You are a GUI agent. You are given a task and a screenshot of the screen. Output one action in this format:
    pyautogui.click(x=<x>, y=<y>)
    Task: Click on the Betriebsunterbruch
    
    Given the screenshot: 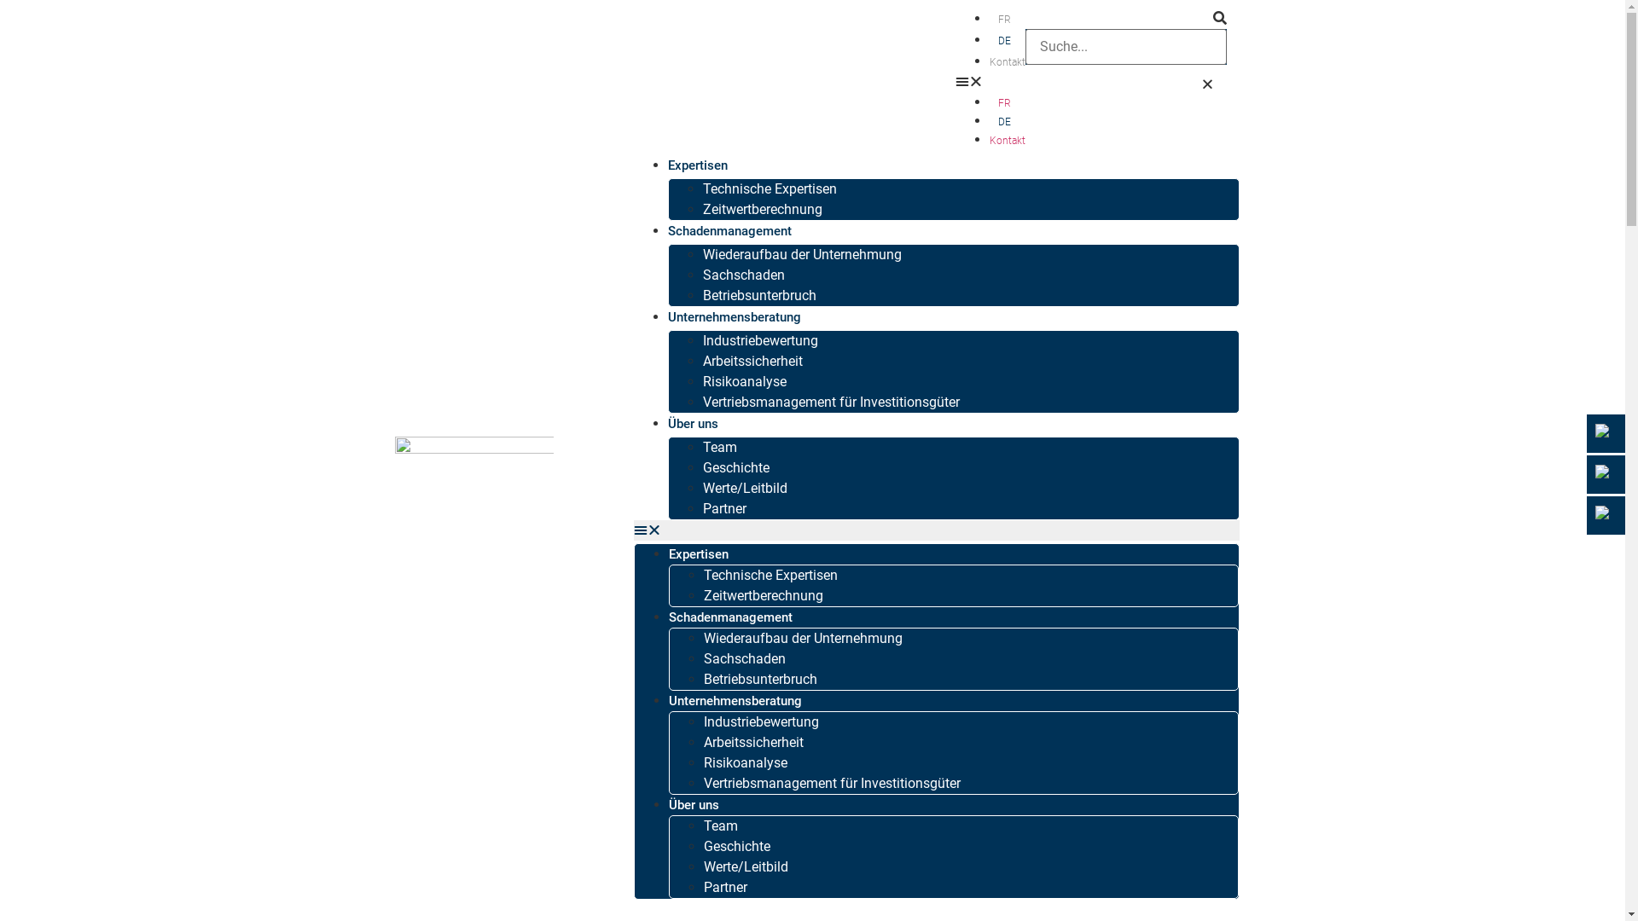 What is the action you would take?
    pyautogui.click(x=759, y=679)
    